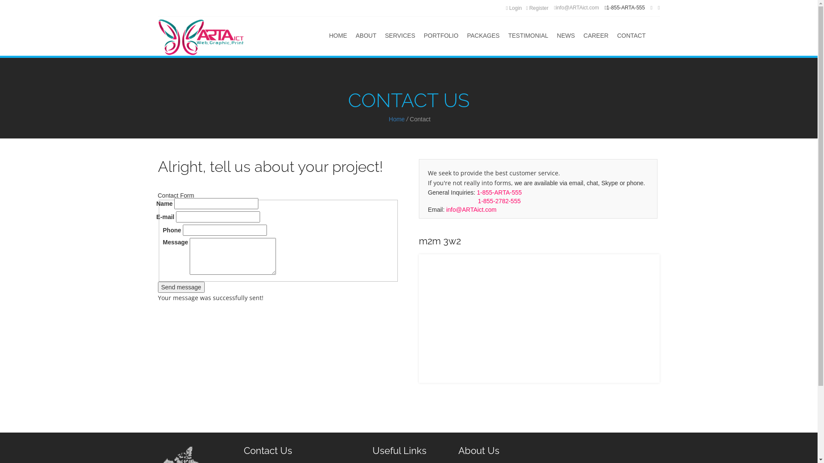 The width and height of the screenshot is (824, 463). I want to click on PORTFOLIO, so click(441, 36).